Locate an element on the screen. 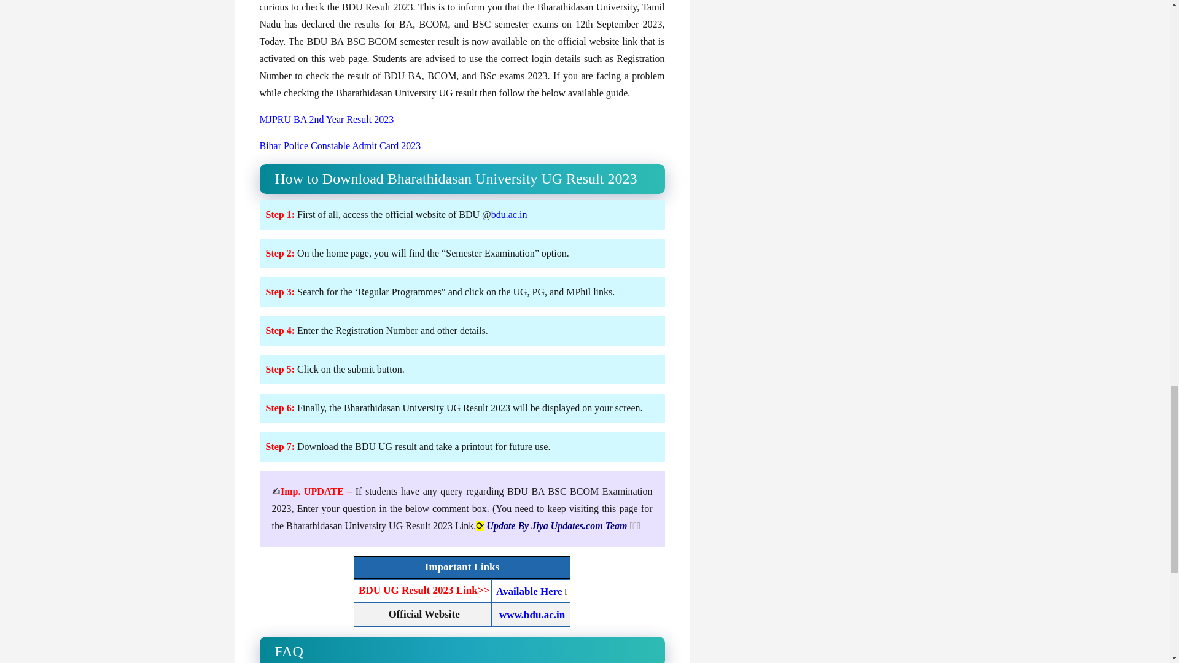 The height and width of the screenshot is (663, 1179). Bihar Police Constable Admit Card 2023 is located at coordinates (340, 145).